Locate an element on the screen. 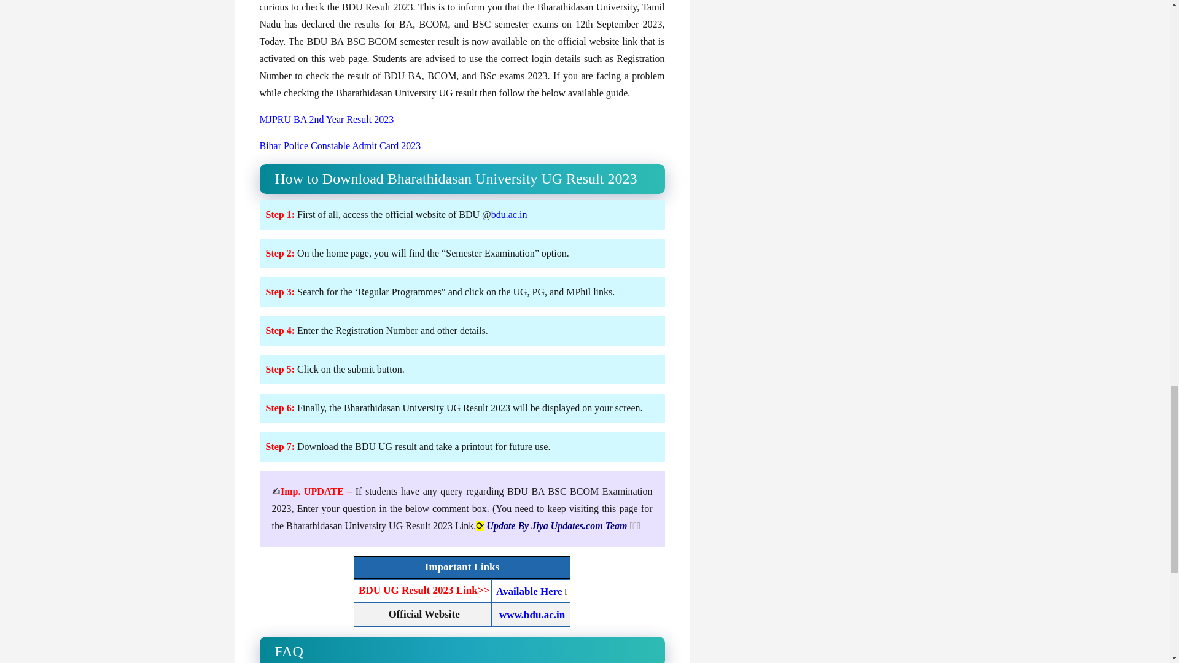 The height and width of the screenshot is (663, 1179). Bihar Police Constable Admit Card 2023 is located at coordinates (340, 145).